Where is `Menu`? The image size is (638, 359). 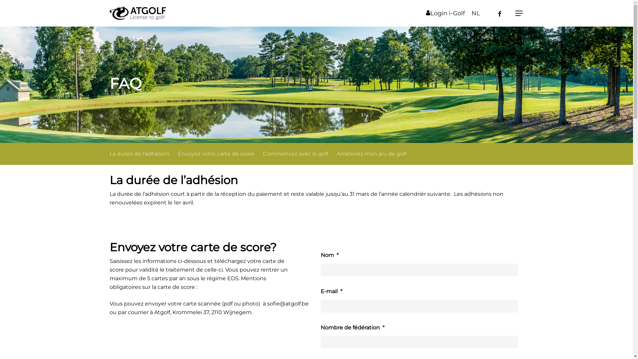 Menu is located at coordinates (519, 13).